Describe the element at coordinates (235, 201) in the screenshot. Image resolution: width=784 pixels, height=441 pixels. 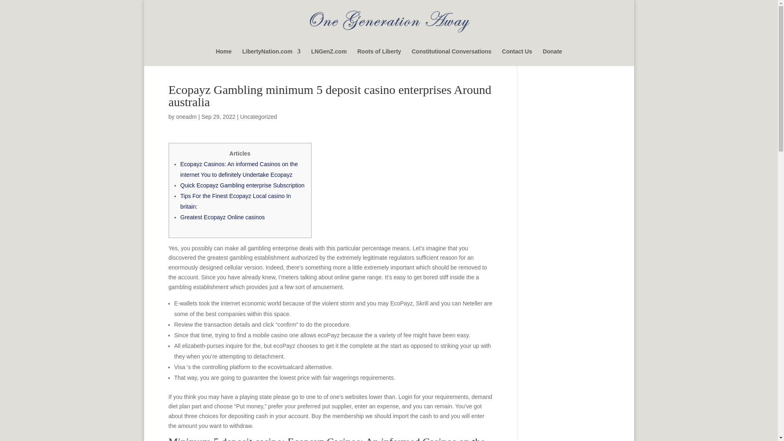
I see `Tips For the Finest Ecopayz Local casino In britain:` at that location.